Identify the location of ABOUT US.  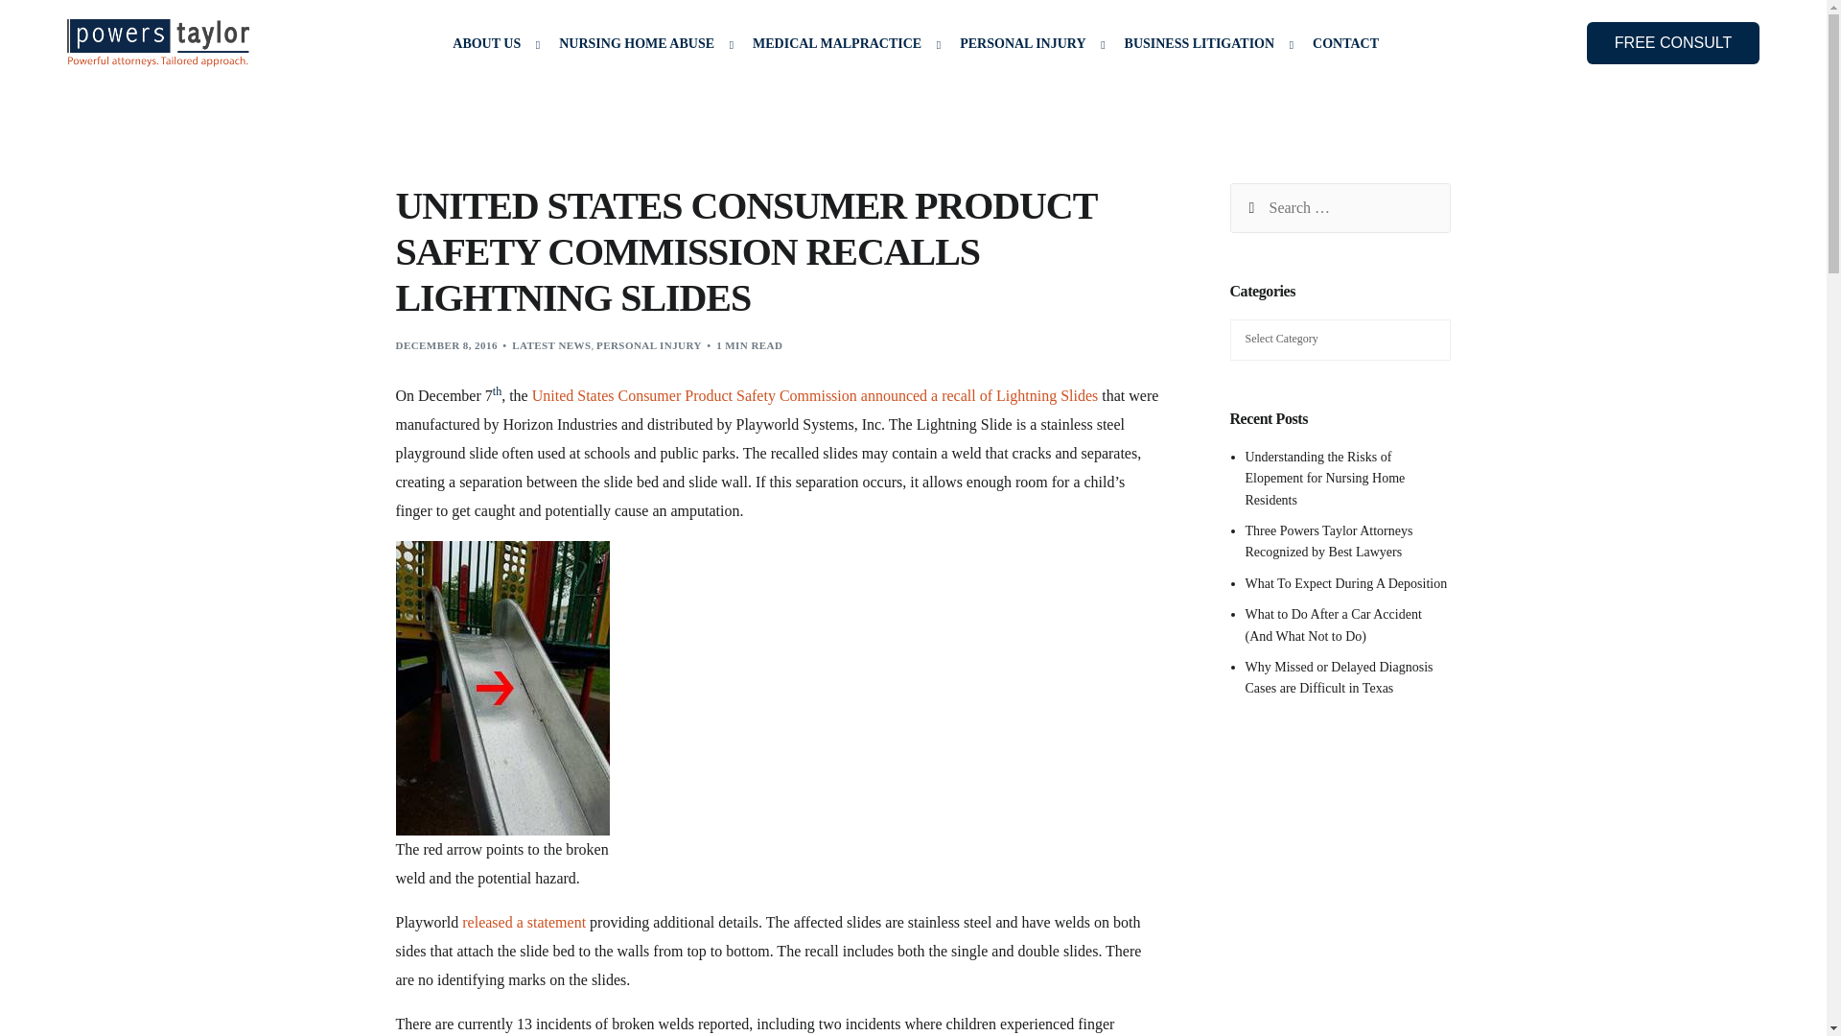
(491, 43).